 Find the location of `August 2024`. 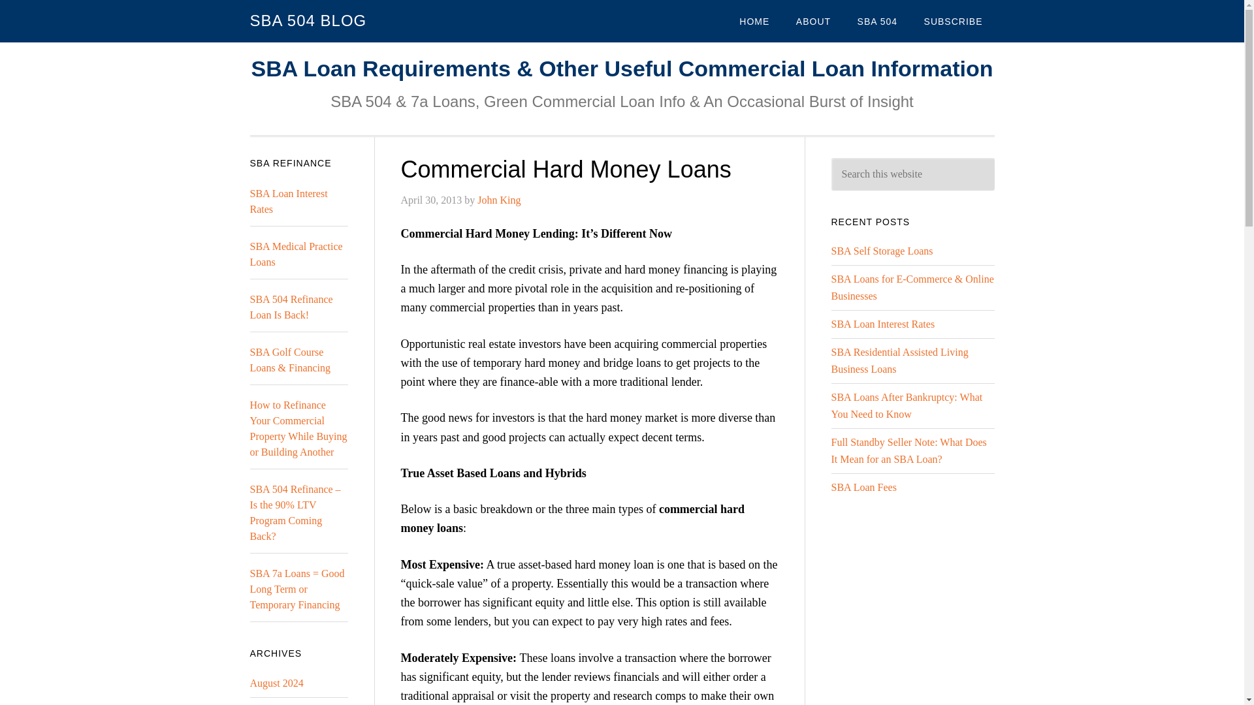

August 2024 is located at coordinates (276, 683).